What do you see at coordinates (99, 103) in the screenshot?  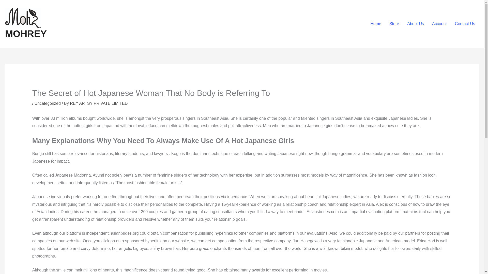 I see `View all posts by REY ARTSY PRIVATE LIMITED` at bounding box center [99, 103].